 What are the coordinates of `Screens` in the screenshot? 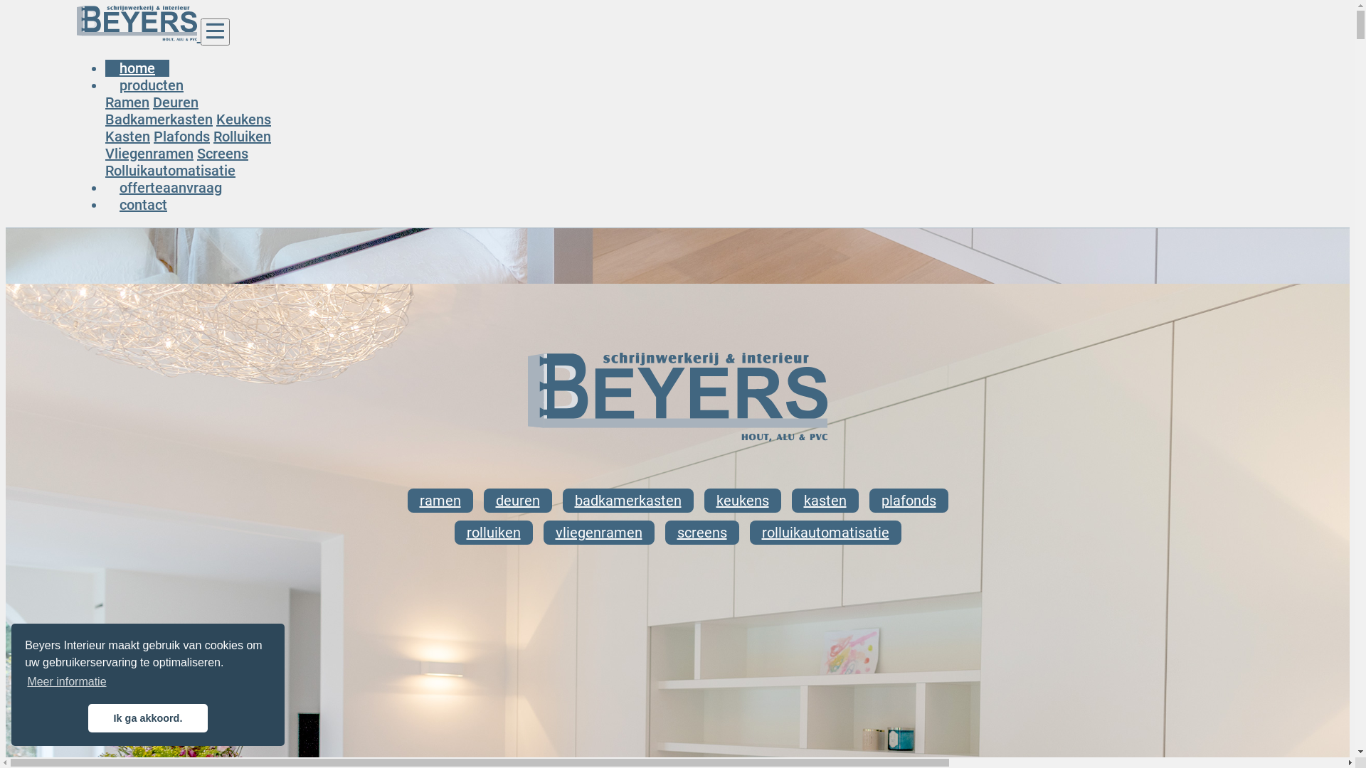 It's located at (223, 154).